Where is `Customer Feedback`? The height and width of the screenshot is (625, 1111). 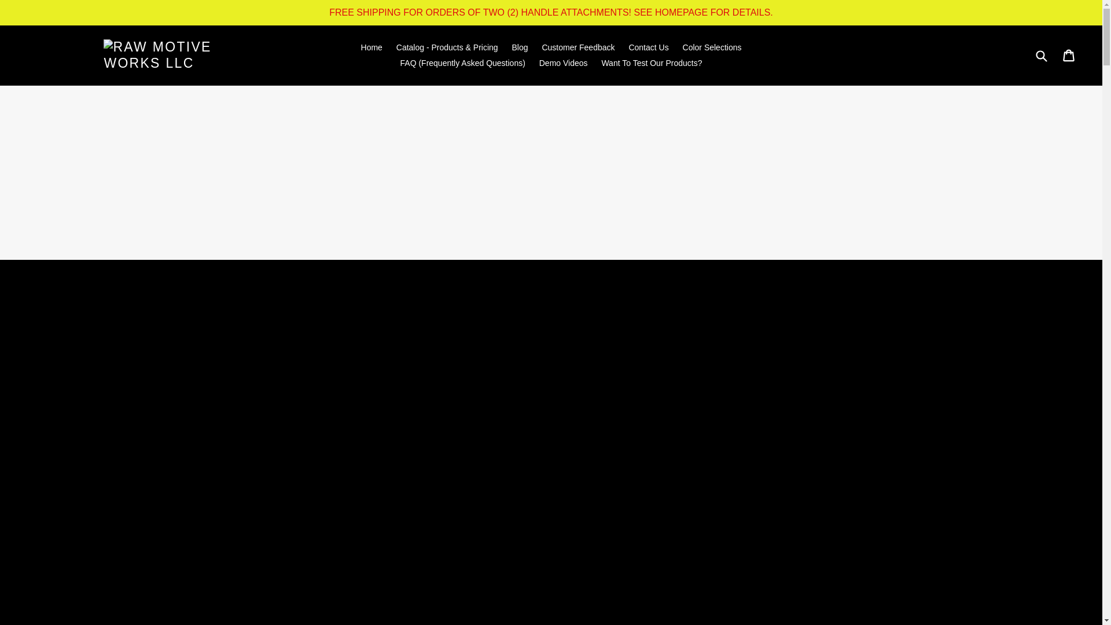 Customer Feedback is located at coordinates (577, 47).